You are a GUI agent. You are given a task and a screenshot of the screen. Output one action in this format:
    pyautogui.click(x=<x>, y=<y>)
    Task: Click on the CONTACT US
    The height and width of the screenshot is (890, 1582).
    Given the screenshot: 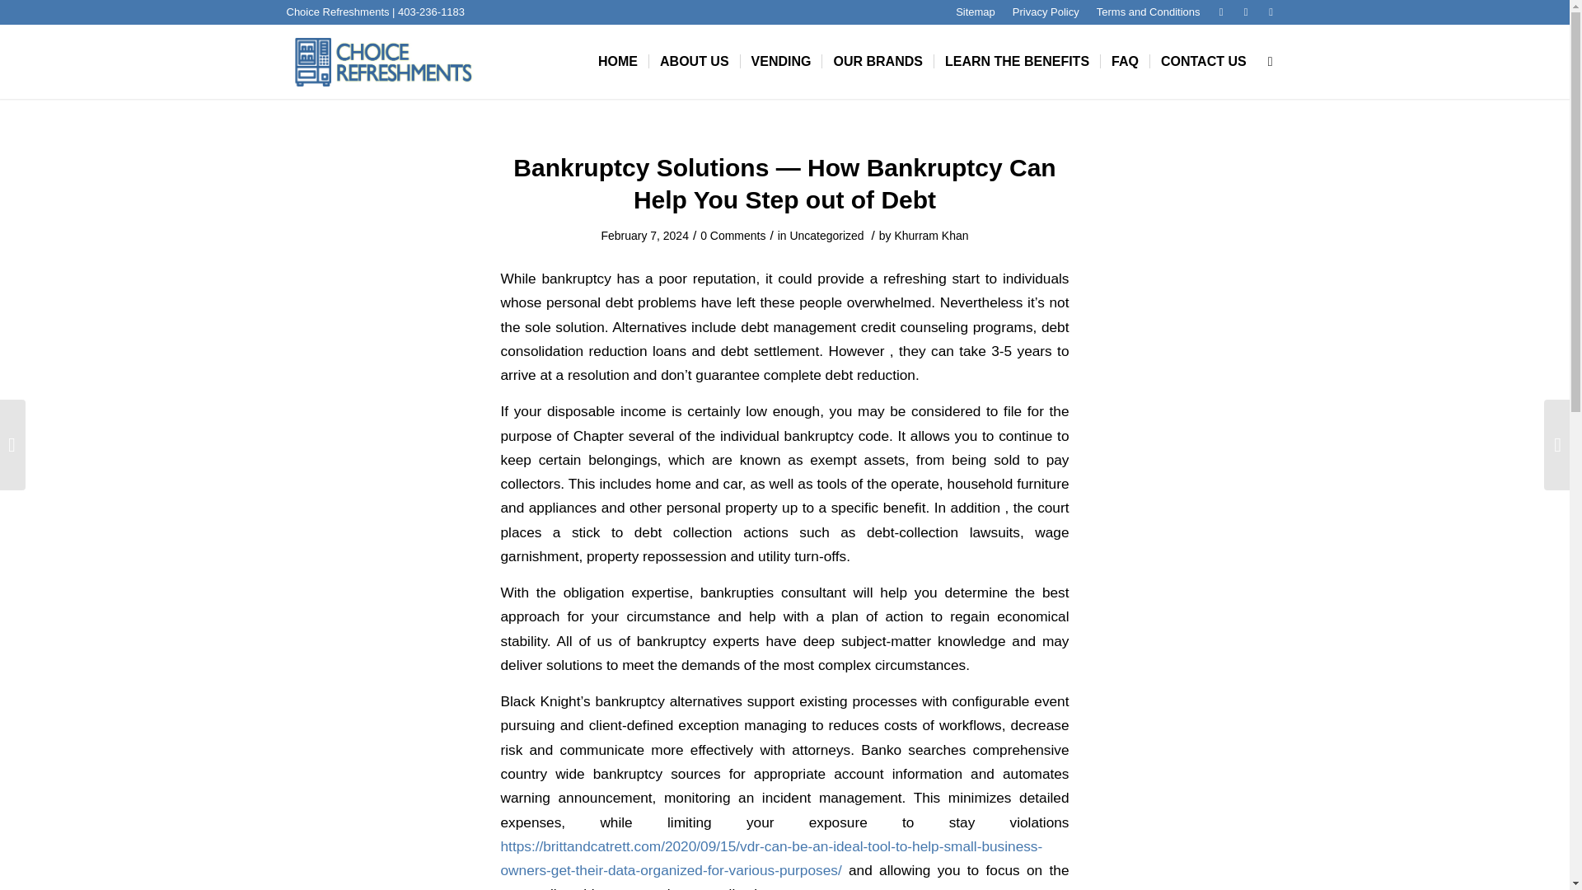 What is the action you would take?
    pyautogui.click(x=1203, y=61)
    